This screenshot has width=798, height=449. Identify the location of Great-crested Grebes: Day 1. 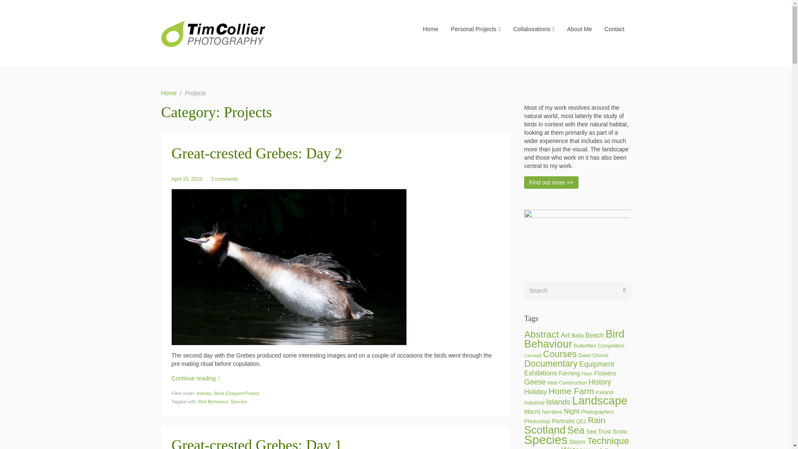
(257, 443).